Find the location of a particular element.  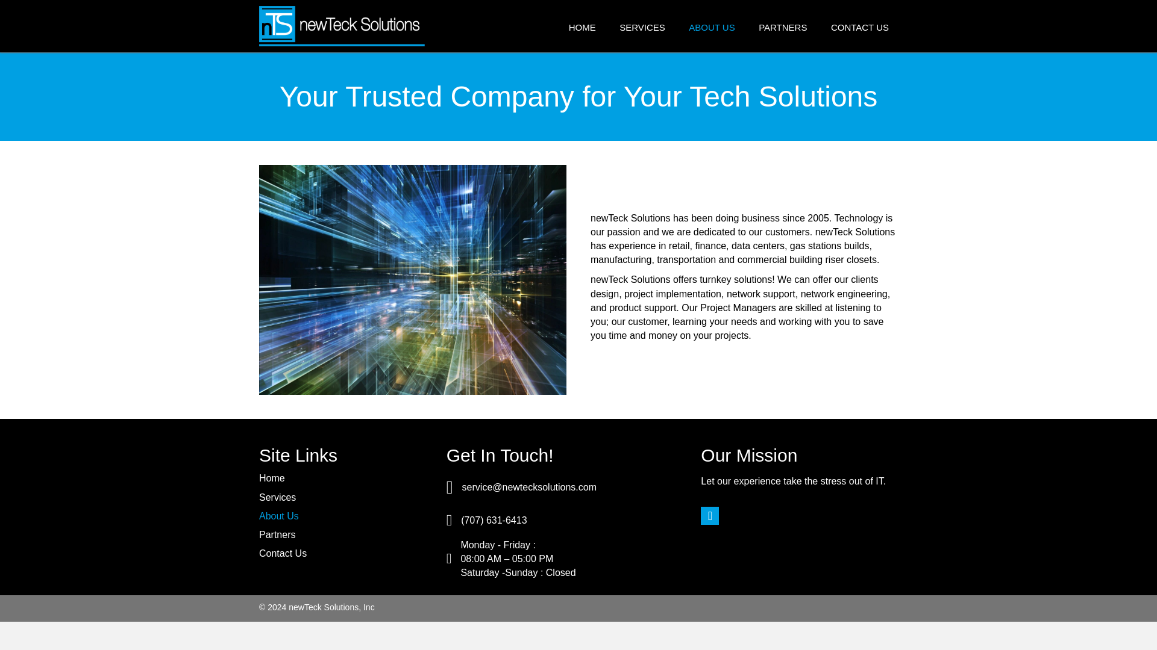

About Us is located at coordinates (278, 516).